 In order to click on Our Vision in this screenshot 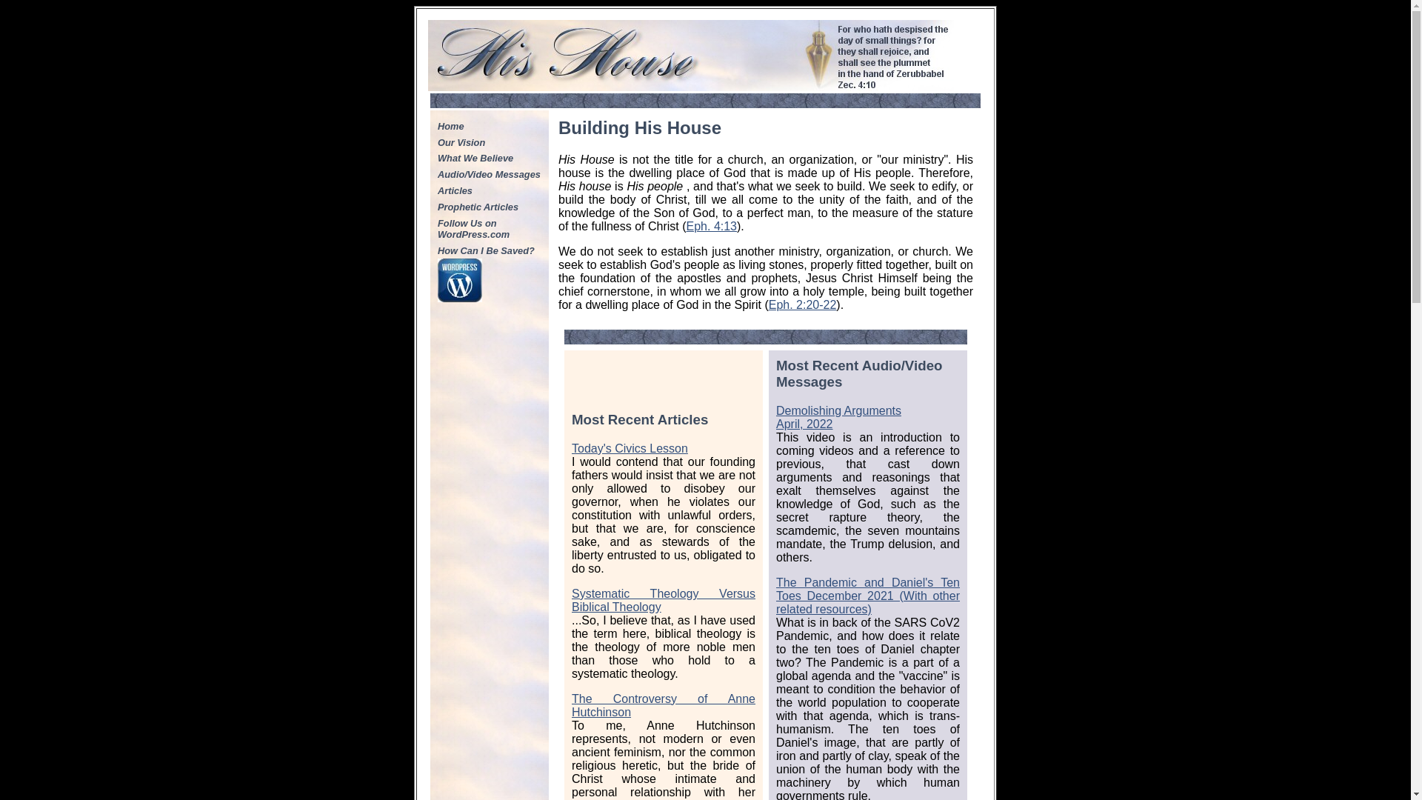, I will do `click(490, 142)`.